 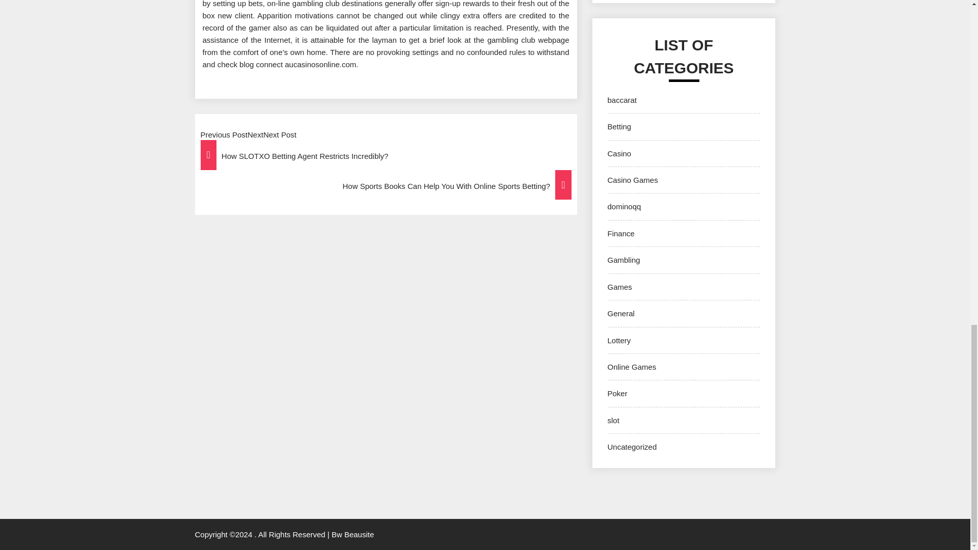 What do you see at coordinates (619, 287) in the screenshot?
I see `Games` at bounding box center [619, 287].